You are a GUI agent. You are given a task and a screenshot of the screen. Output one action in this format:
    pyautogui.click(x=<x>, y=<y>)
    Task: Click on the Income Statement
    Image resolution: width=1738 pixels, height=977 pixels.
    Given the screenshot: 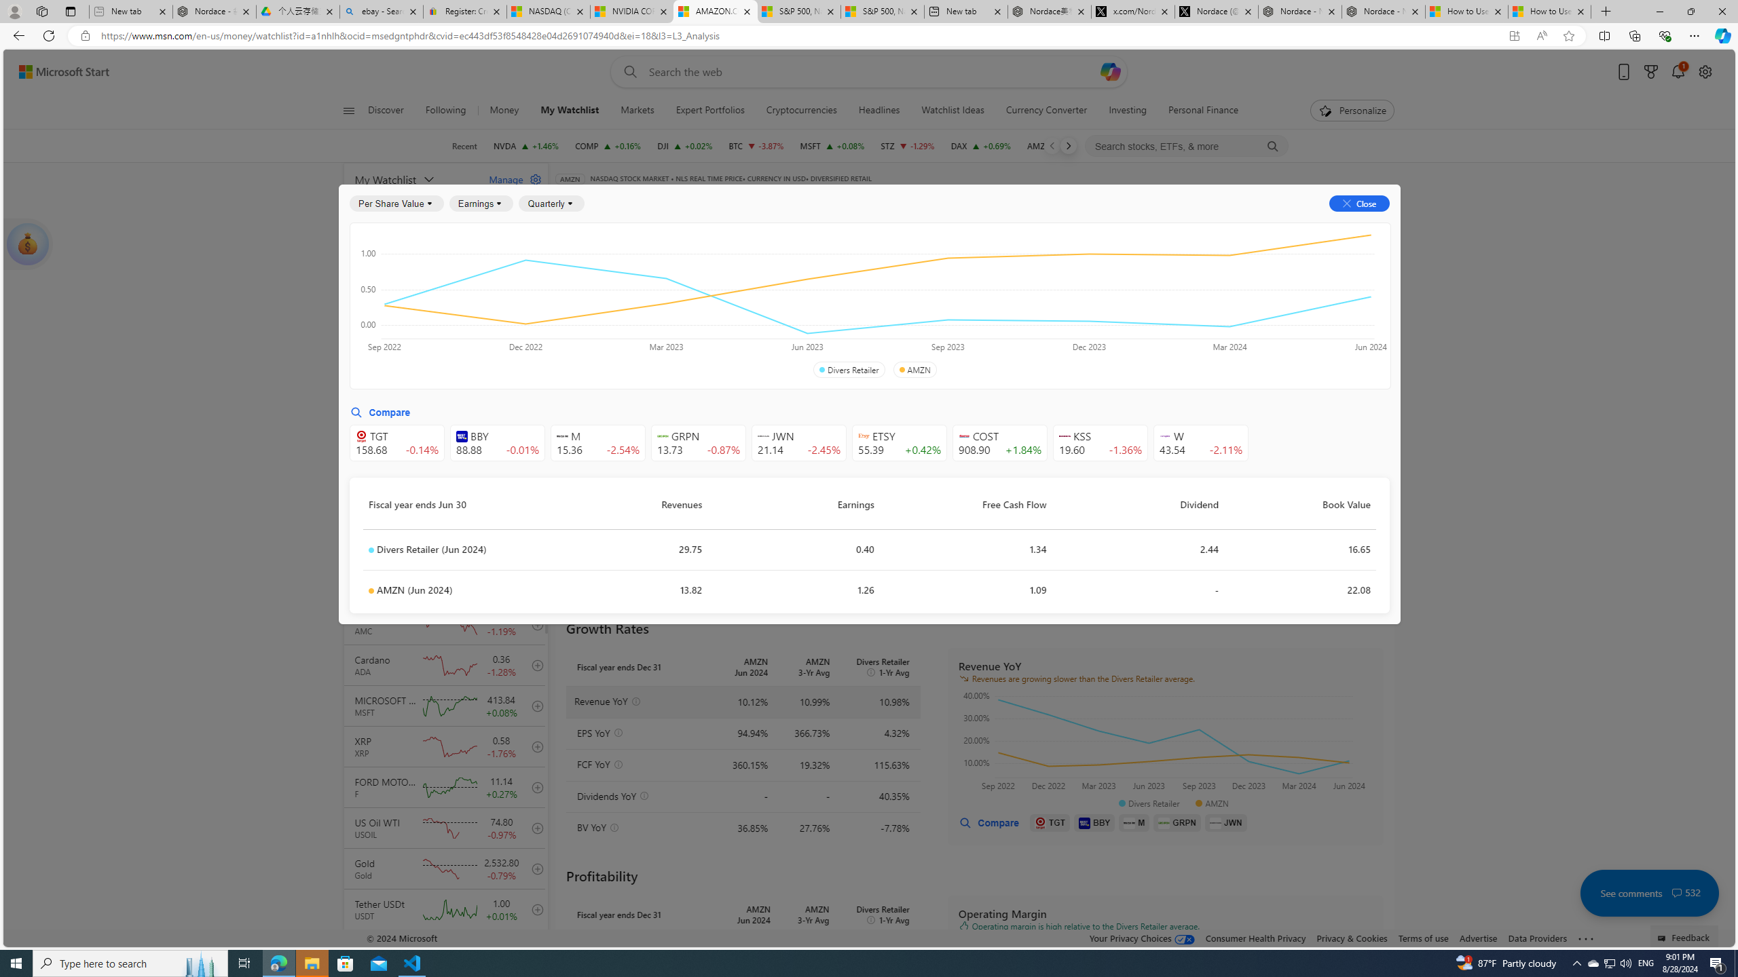 What is the action you would take?
    pyautogui.click(x=657, y=266)
    